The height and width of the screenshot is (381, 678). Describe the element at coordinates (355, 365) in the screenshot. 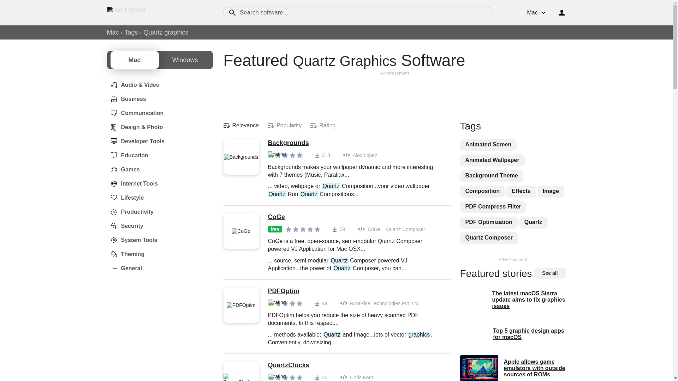

I see `QuartzClocks` at that location.